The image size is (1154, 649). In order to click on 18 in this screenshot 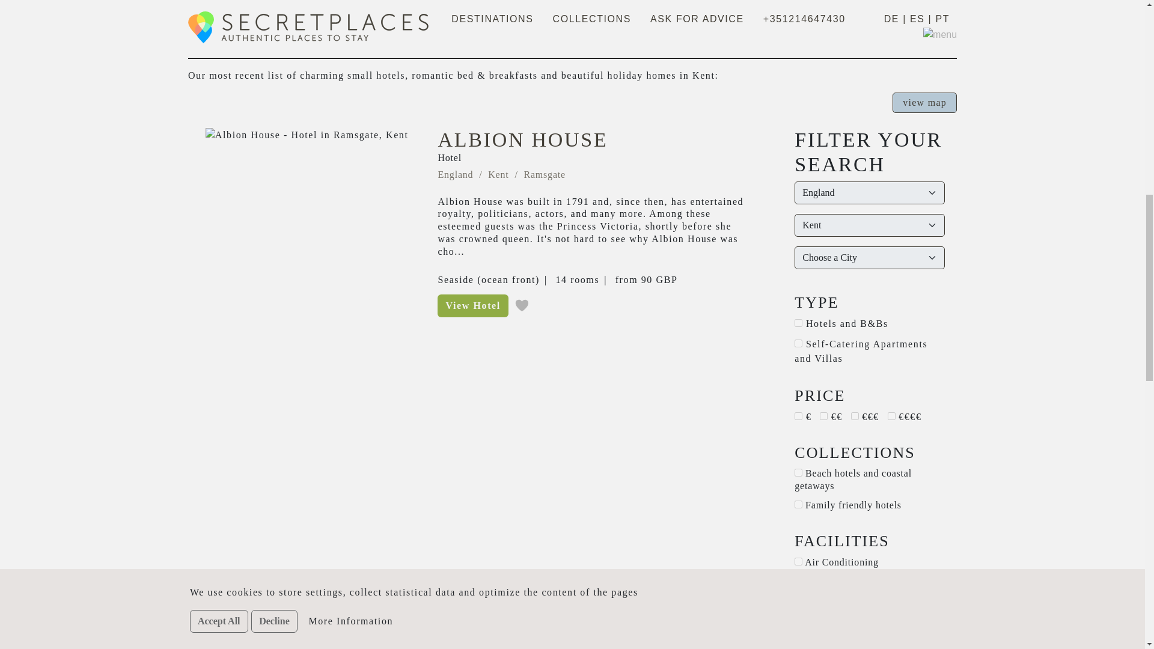, I will do `click(798, 323)`.